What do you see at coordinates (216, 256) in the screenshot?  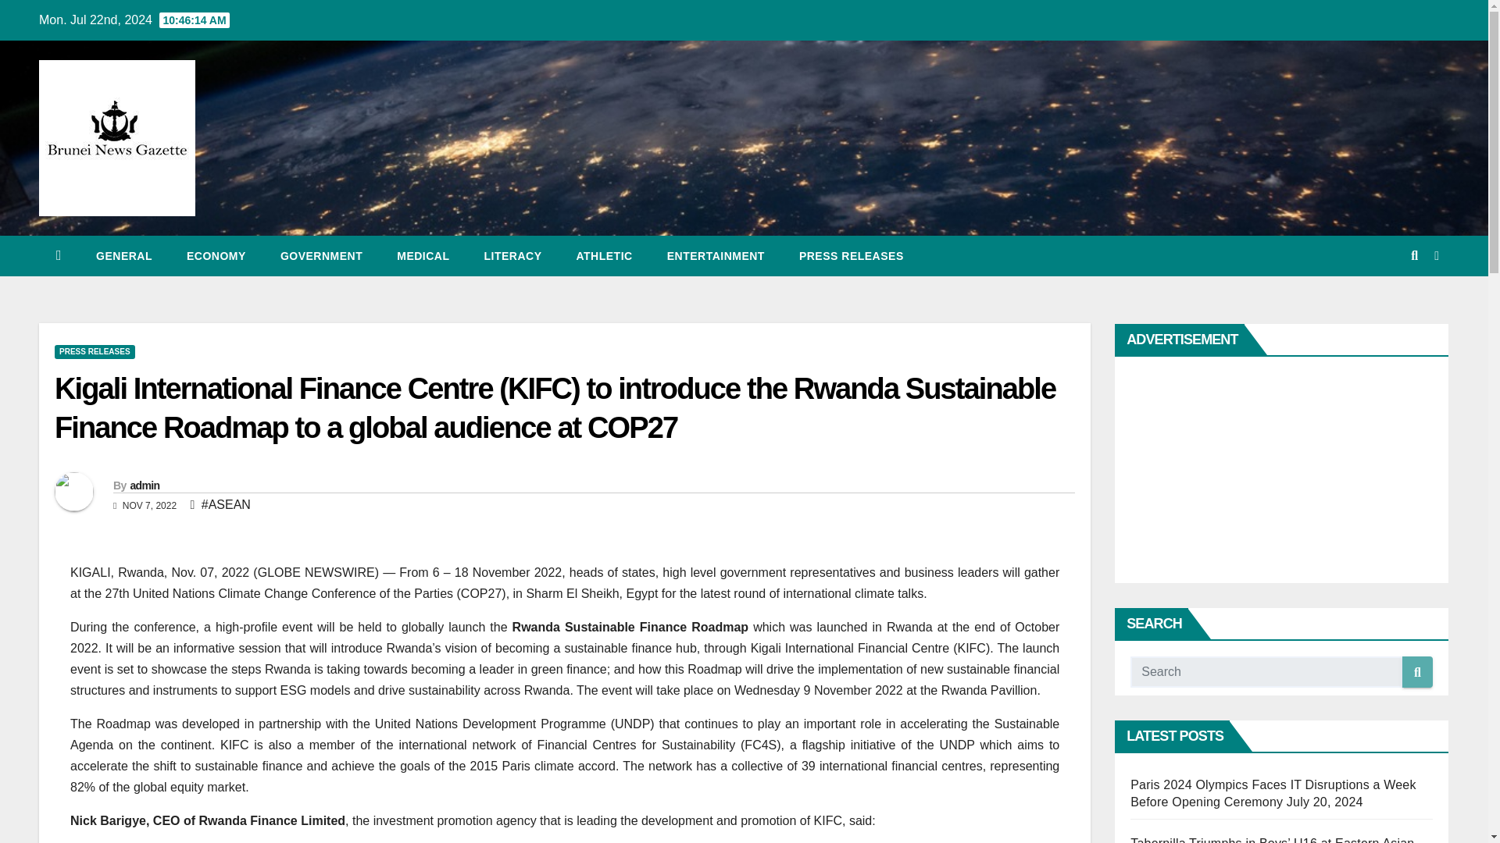 I see `ECONOMY` at bounding box center [216, 256].